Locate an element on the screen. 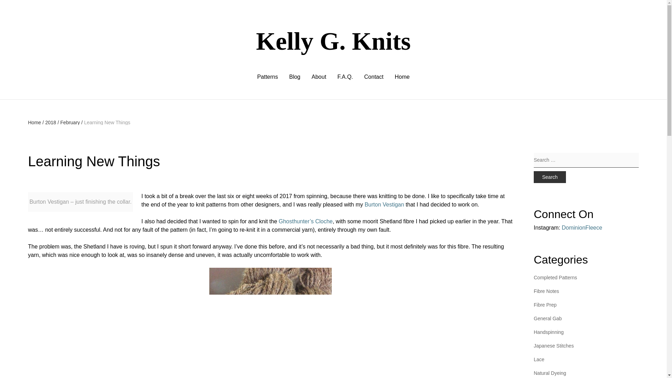  Search is located at coordinates (549, 177).